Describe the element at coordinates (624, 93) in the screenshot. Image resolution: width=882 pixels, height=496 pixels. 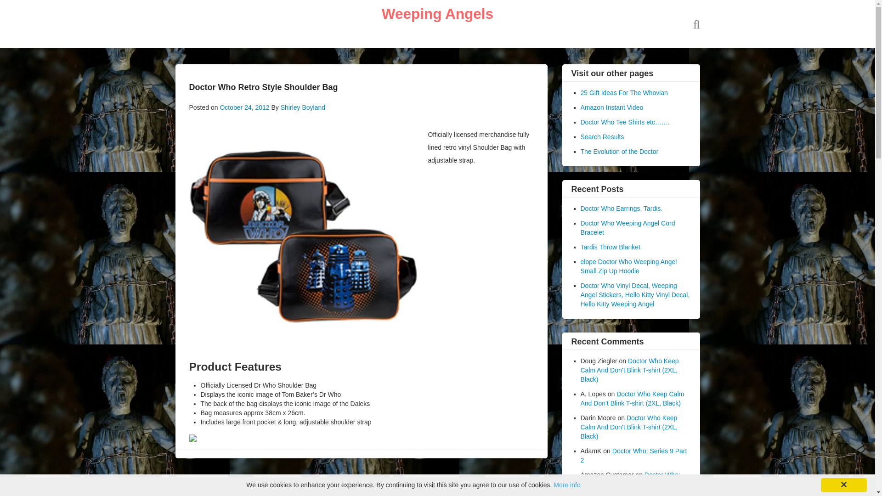
I see `25 Gift Ideas For The Whovian` at that location.